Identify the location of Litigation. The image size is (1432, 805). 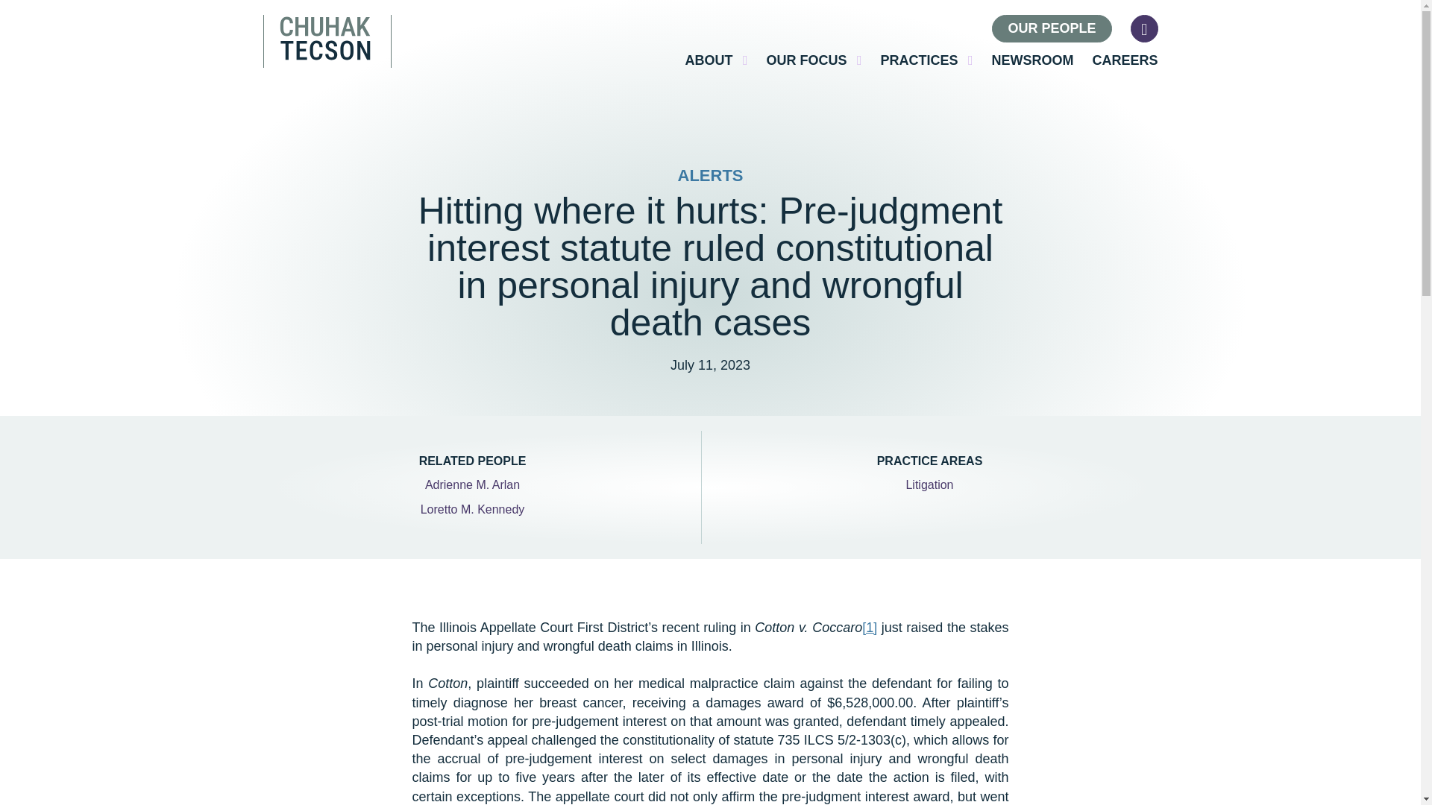
(929, 485).